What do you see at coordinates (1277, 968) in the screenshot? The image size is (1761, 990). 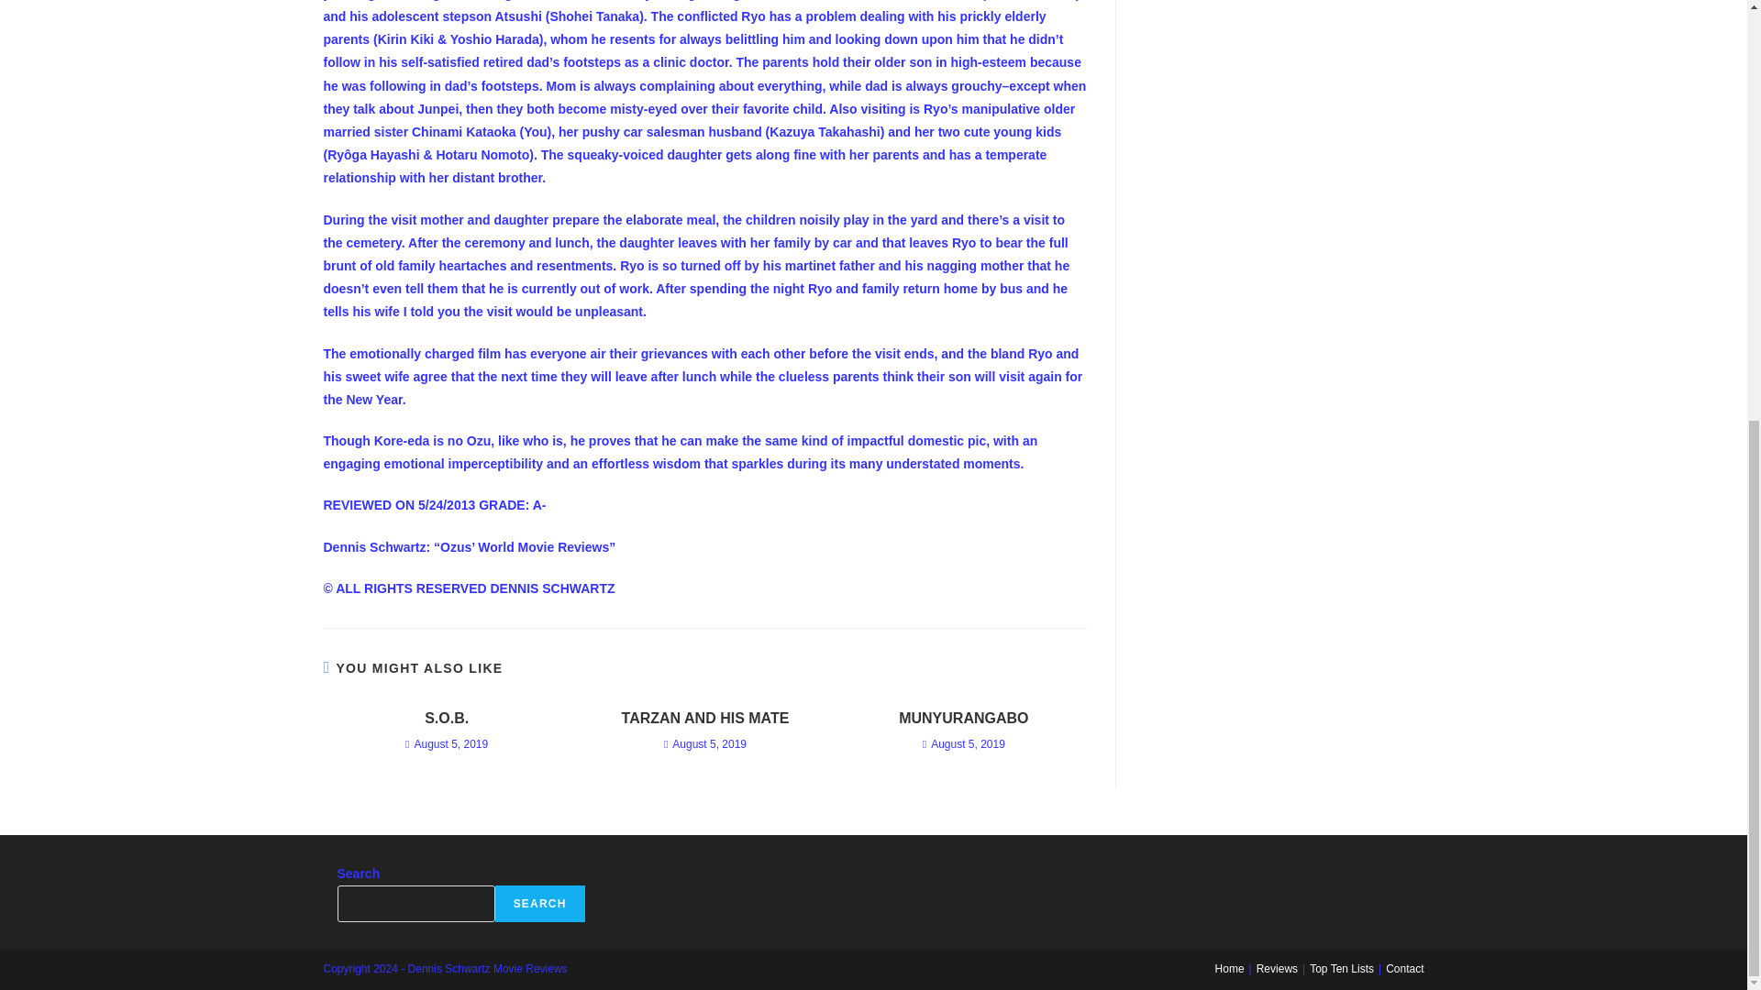 I see `Reviews` at bounding box center [1277, 968].